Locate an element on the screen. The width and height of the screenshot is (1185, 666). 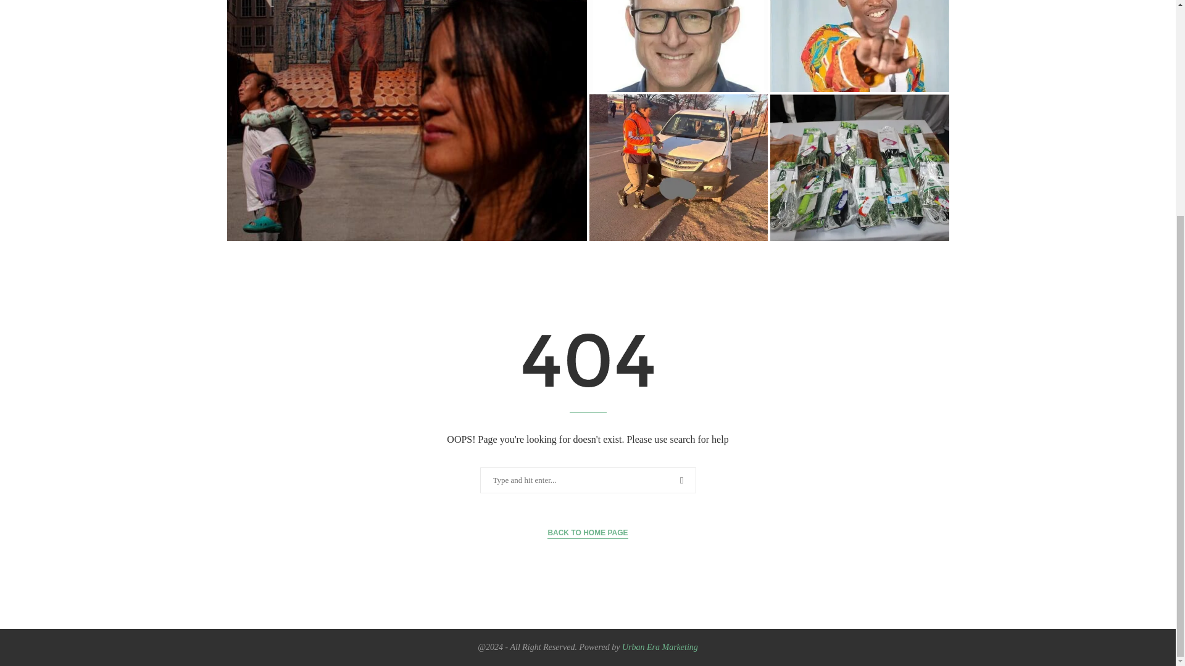
Doctors advise how to protect against mpox is located at coordinates (678, 46).